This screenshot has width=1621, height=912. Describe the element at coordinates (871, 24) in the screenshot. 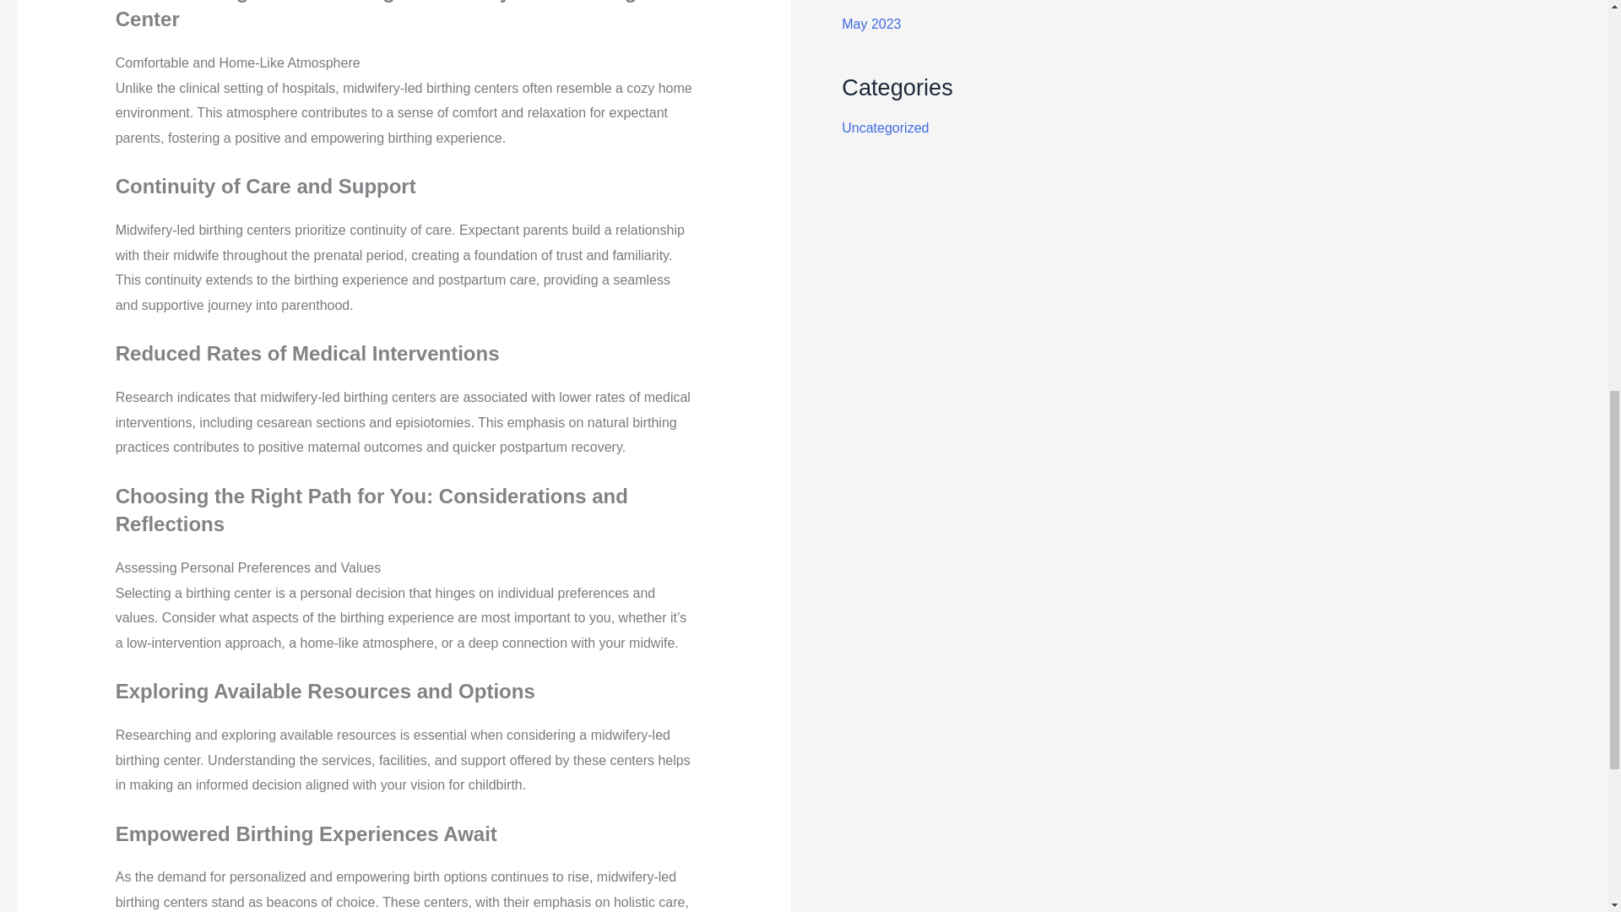

I see `May 2023` at that location.